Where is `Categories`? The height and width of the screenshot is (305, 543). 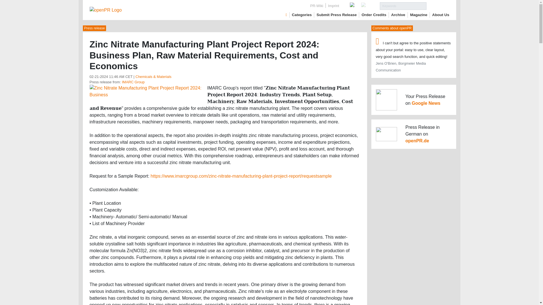 Categories is located at coordinates (302, 15).